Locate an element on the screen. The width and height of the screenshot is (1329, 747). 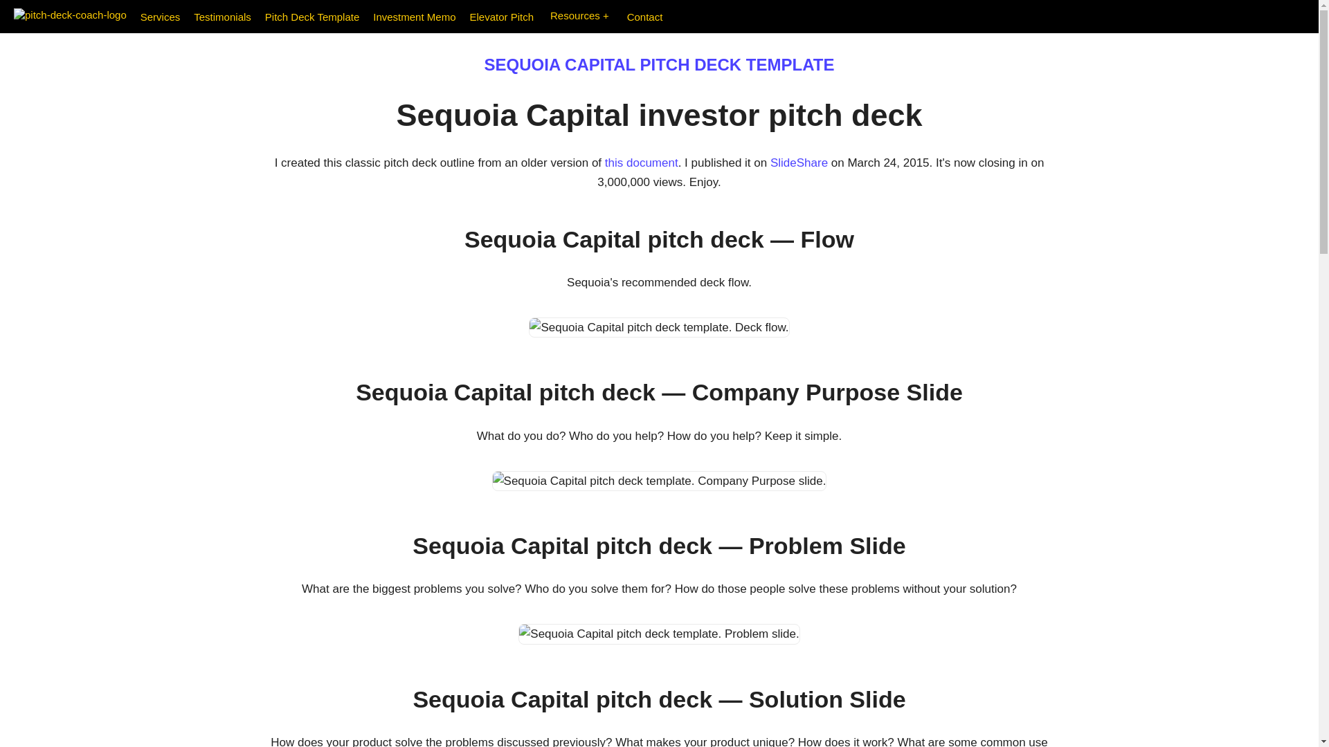
Contact is located at coordinates (638, 12).